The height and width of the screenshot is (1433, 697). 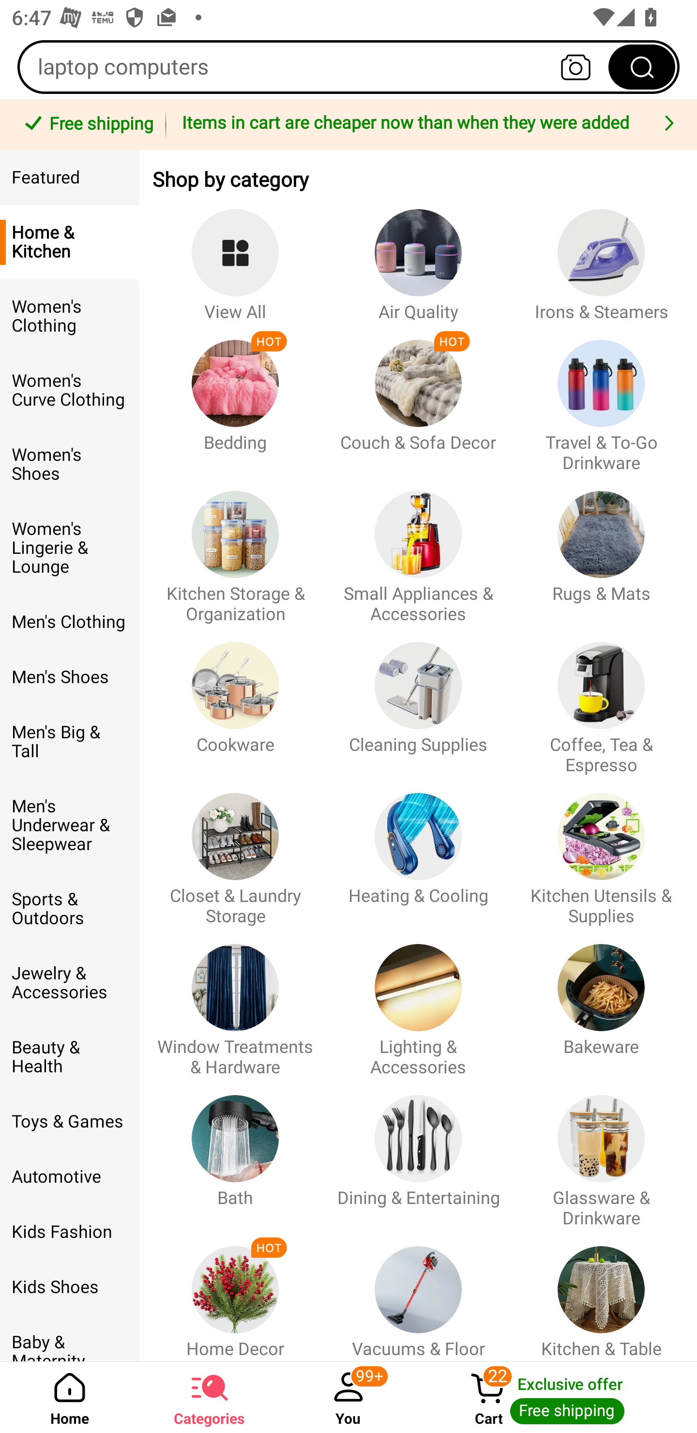 I want to click on Bath, so click(x=235, y=1152).